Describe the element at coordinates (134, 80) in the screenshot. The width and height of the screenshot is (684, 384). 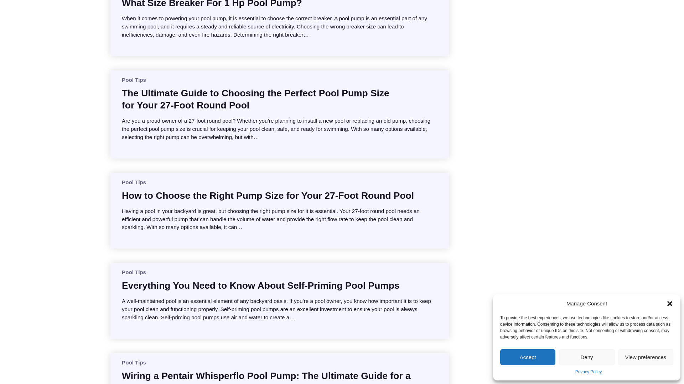
I see `Pool Tips` at that location.